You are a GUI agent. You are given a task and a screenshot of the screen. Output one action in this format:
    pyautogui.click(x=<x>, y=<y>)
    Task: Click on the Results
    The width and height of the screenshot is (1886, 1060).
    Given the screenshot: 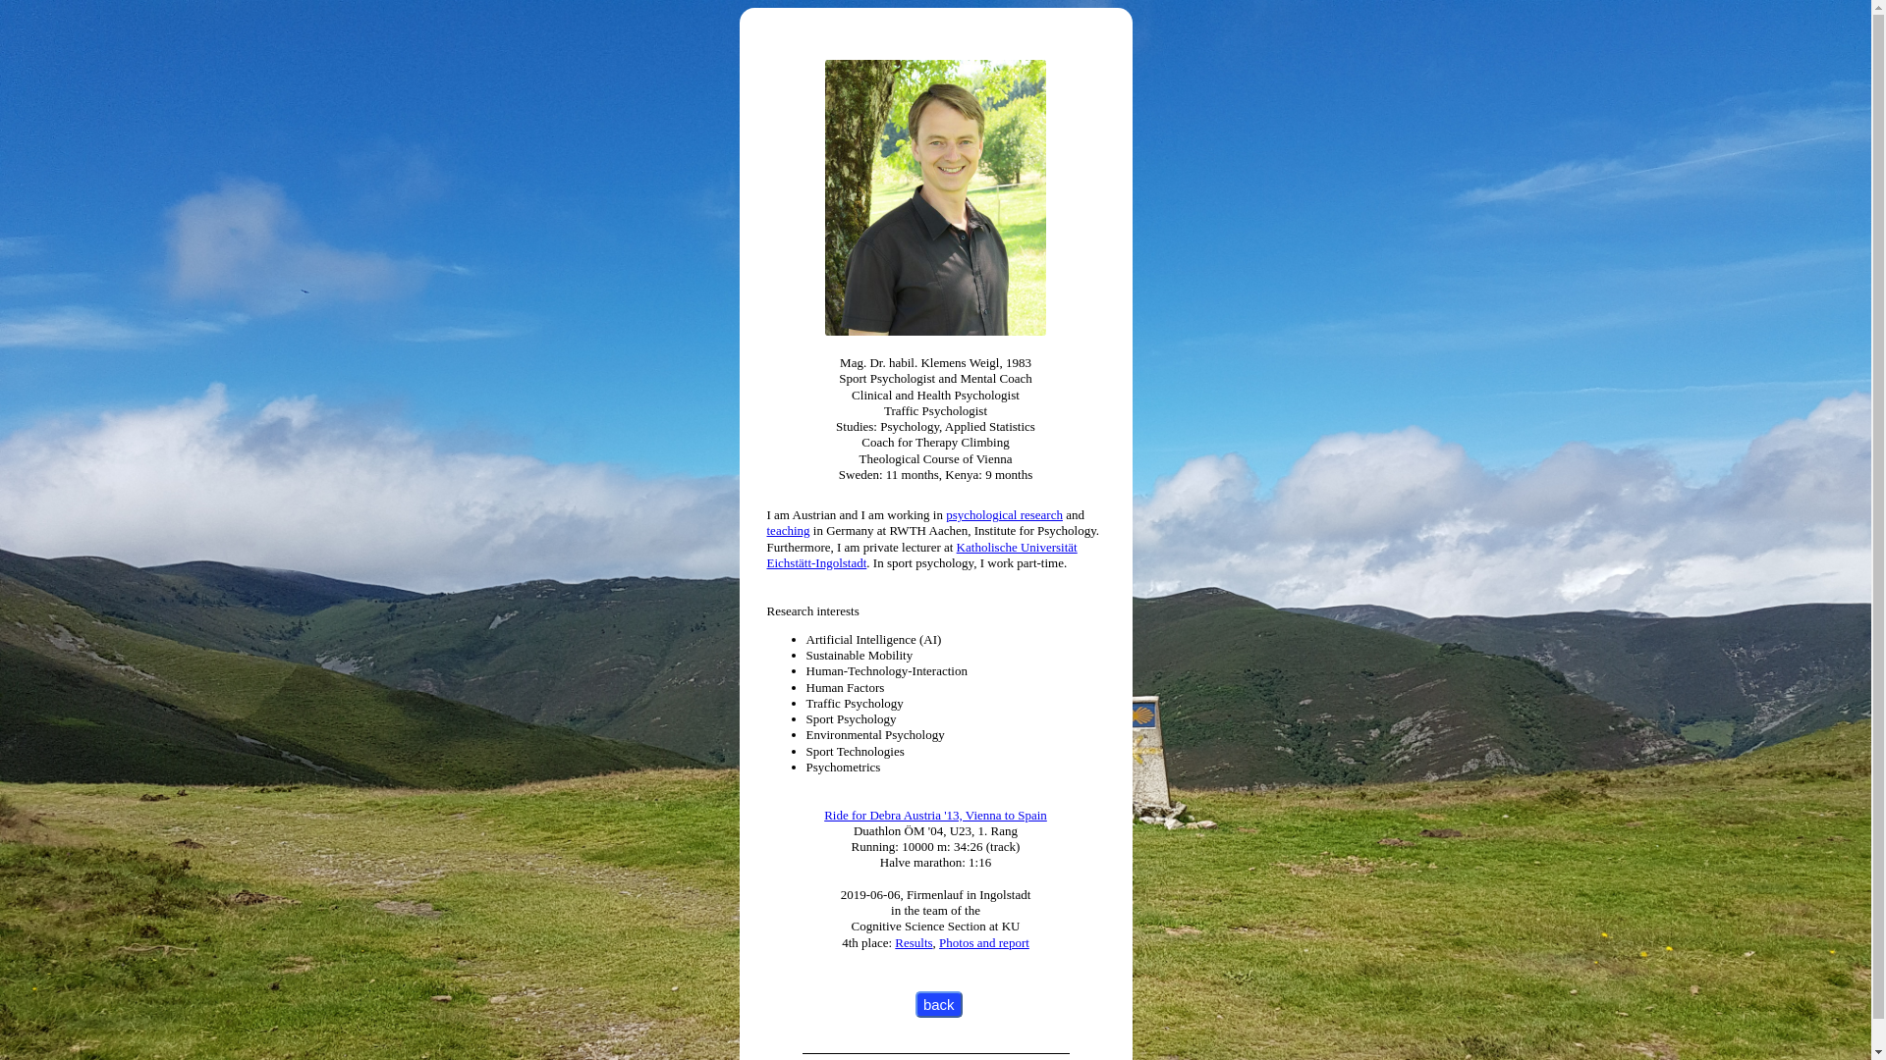 What is the action you would take?
    pyautogui.click(x=914, y=942)
    